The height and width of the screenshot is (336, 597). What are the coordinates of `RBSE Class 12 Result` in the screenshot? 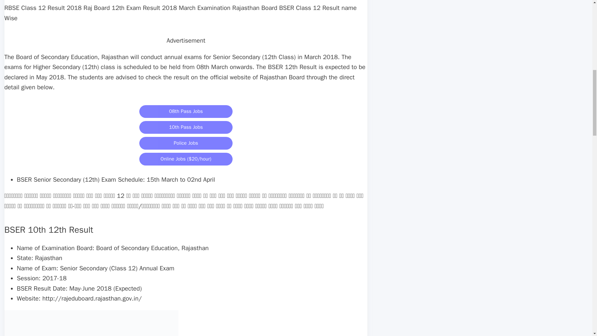 It's located at (91, 323).